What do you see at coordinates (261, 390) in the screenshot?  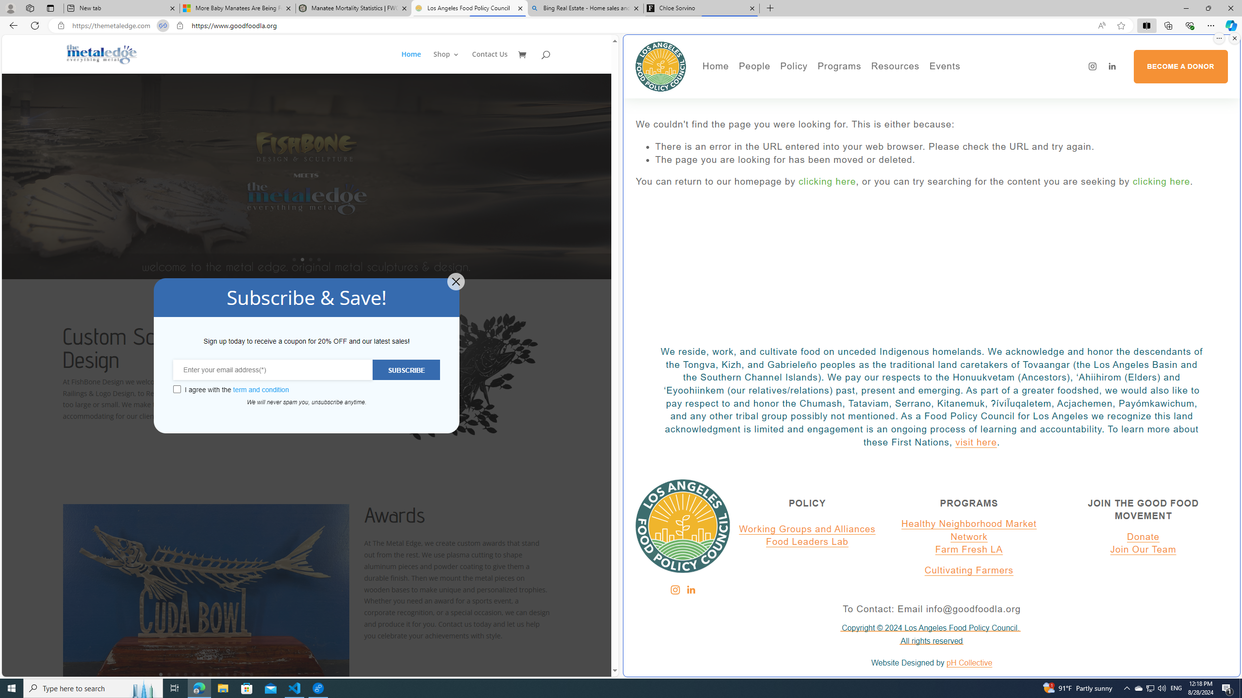 I see `term and condition` at bounding box center [261, 390].